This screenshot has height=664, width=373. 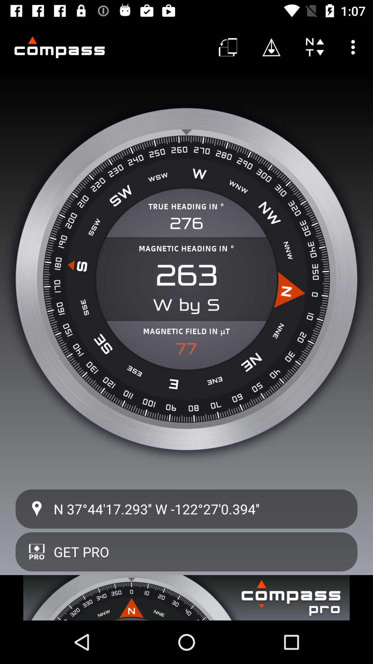 I want to click on turn off the 276 icon, so click(x=186, y=223).